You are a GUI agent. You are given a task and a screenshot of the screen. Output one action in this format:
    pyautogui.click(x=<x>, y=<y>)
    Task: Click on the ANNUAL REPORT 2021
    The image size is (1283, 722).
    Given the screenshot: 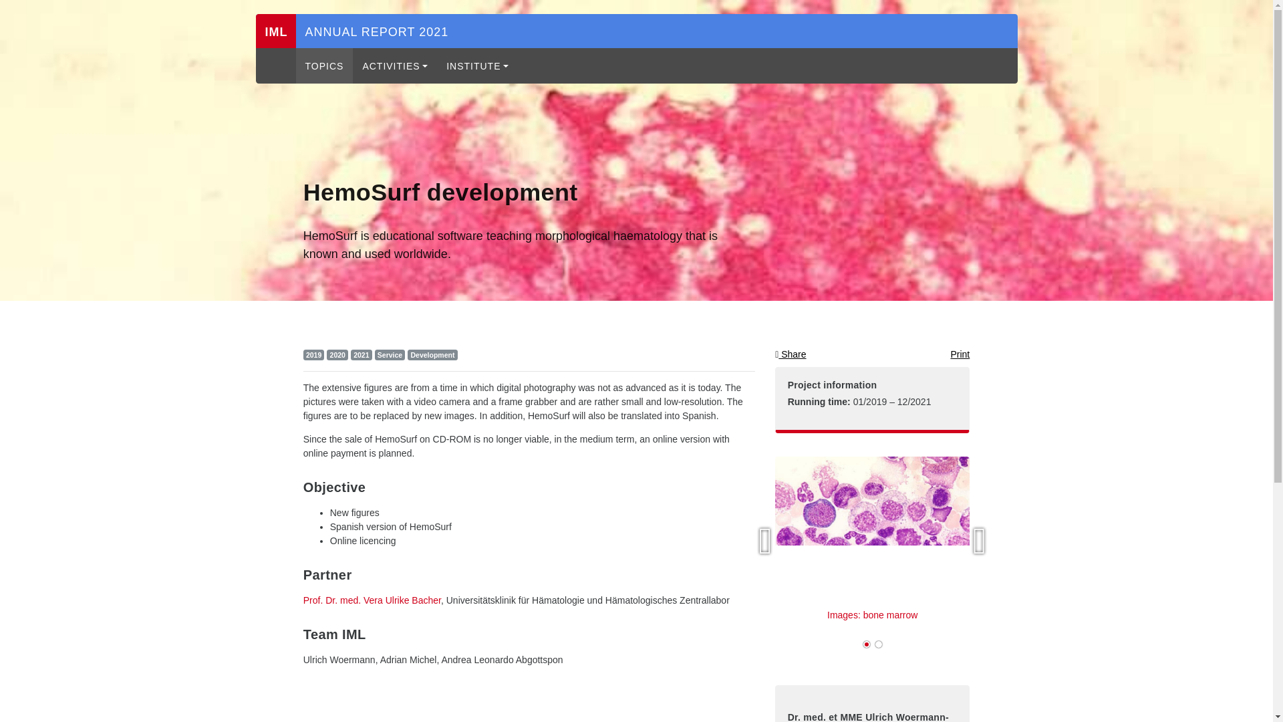 What is the action you would take?
    pyautogui.click(x=376, y=32)
    